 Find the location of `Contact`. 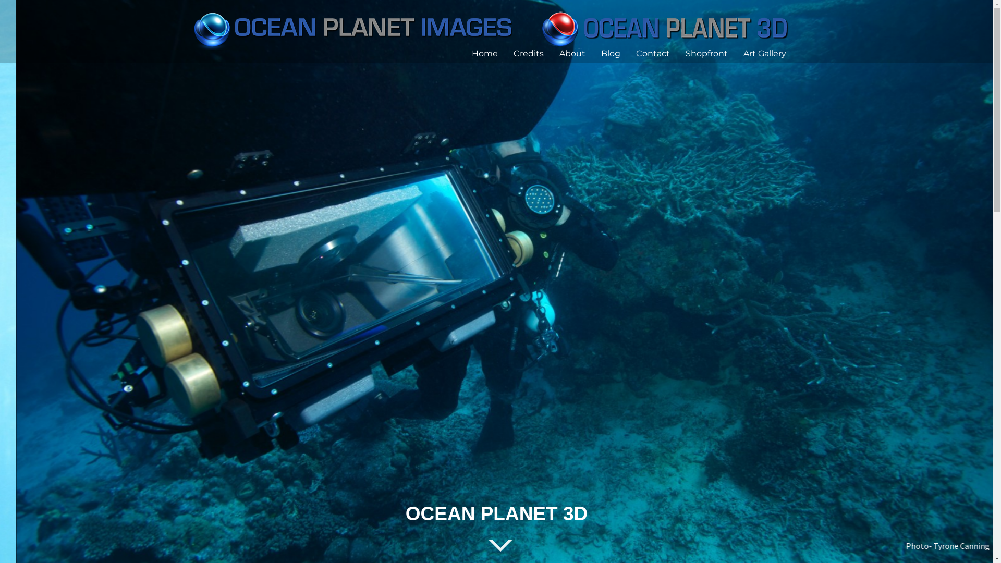

Contact is located at coordinates (653, 53).